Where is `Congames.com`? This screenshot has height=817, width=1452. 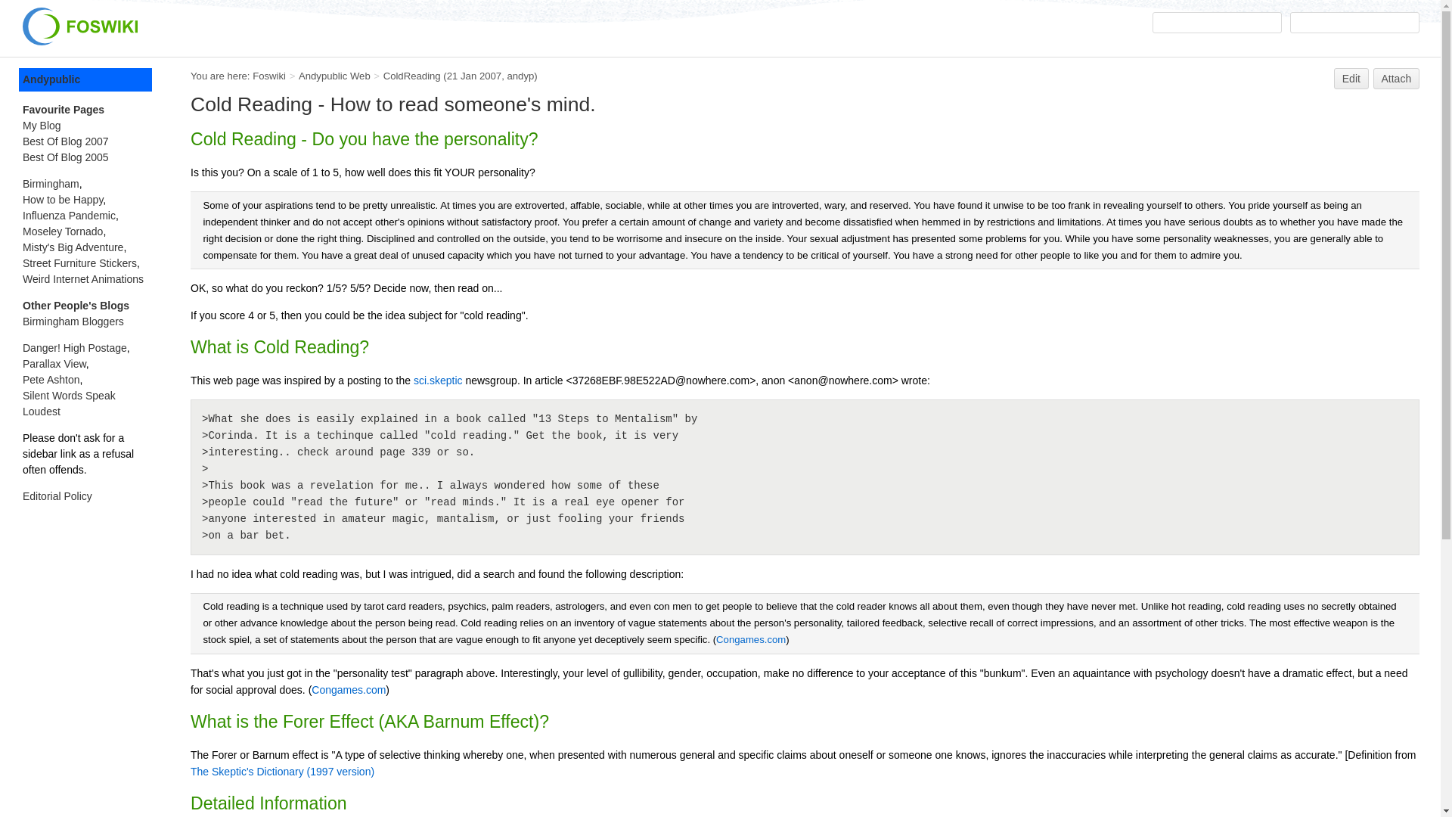
Congames.com is located at coordinates (750, 640).